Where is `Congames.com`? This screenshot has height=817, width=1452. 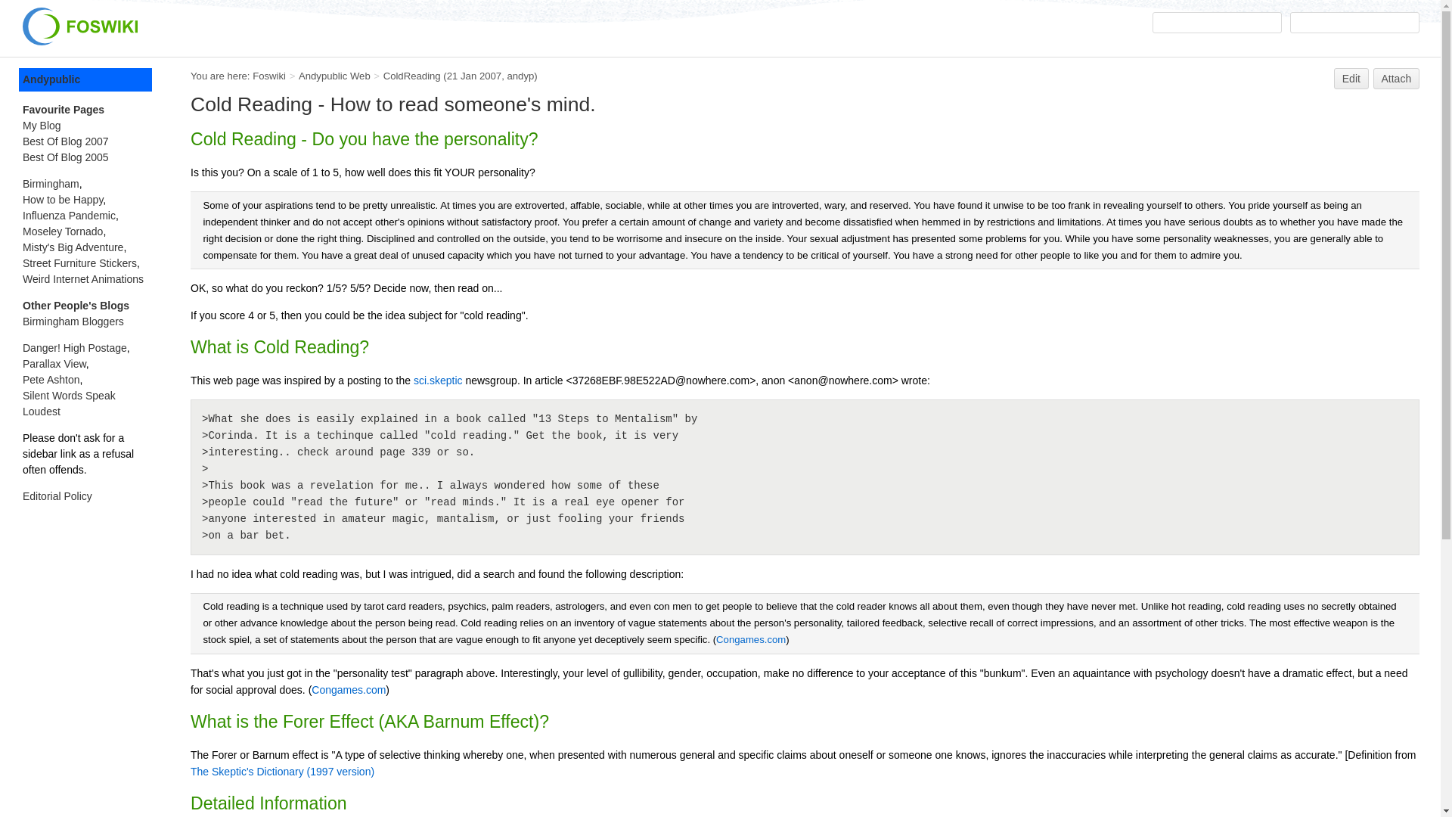
Congames.com is located at coordinates (750, 640).